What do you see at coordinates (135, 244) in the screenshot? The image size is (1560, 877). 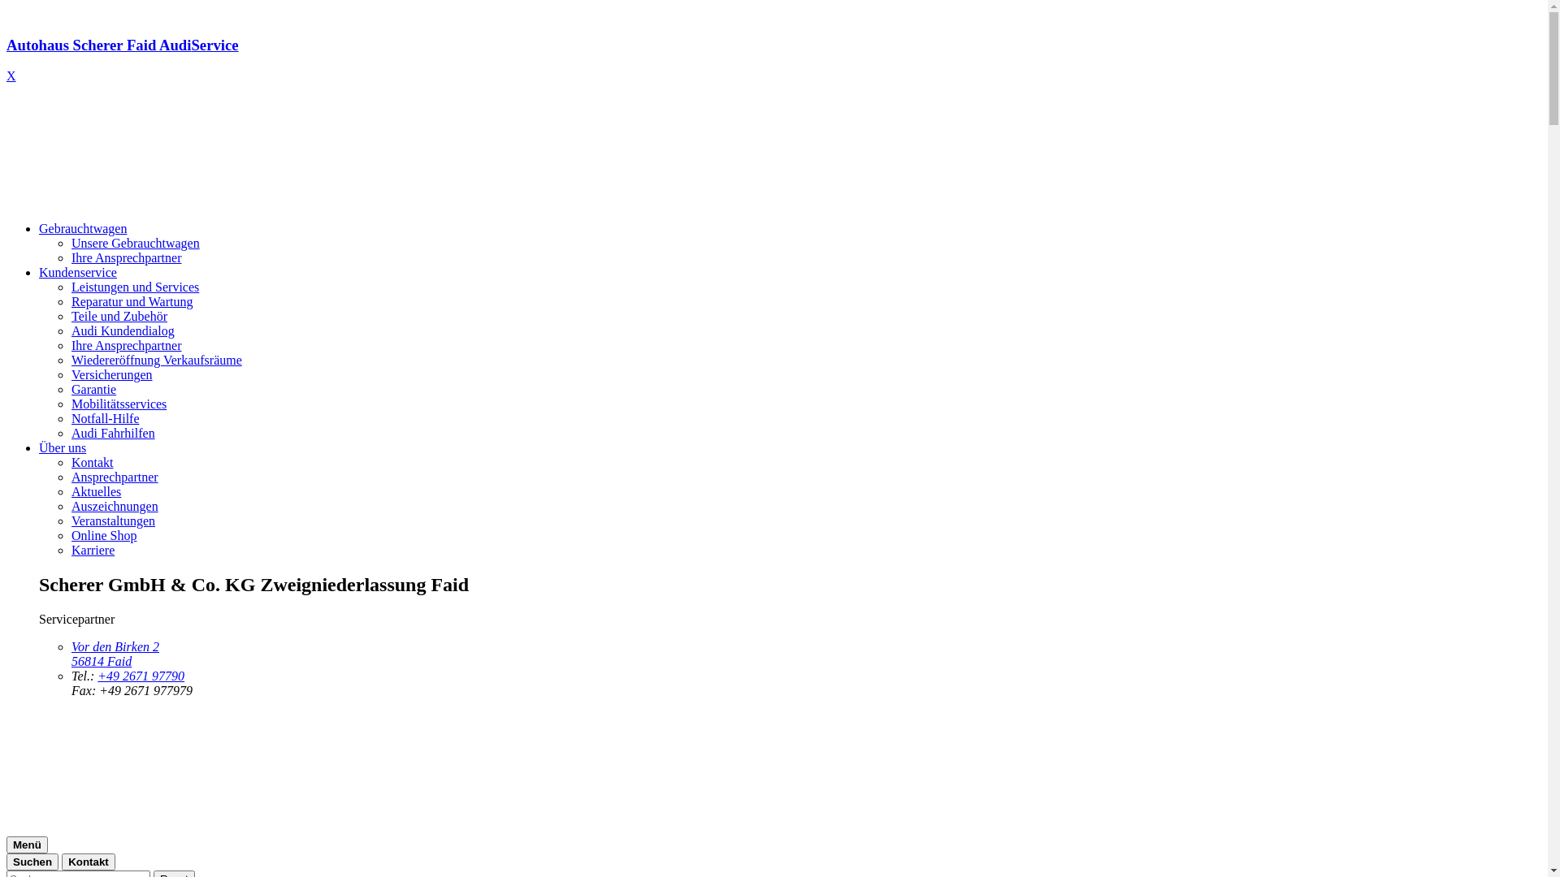 I see `Unsere Gebrauchtwagen` at bounding box center [135, 244].